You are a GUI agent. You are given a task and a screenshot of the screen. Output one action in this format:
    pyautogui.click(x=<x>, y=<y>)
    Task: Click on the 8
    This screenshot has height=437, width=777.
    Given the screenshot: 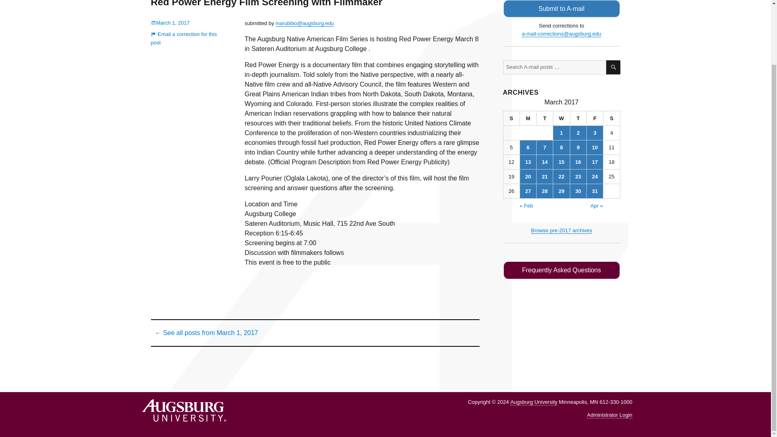 What is the action you would take?
    pyautogui.click(x=561, y=147)
    